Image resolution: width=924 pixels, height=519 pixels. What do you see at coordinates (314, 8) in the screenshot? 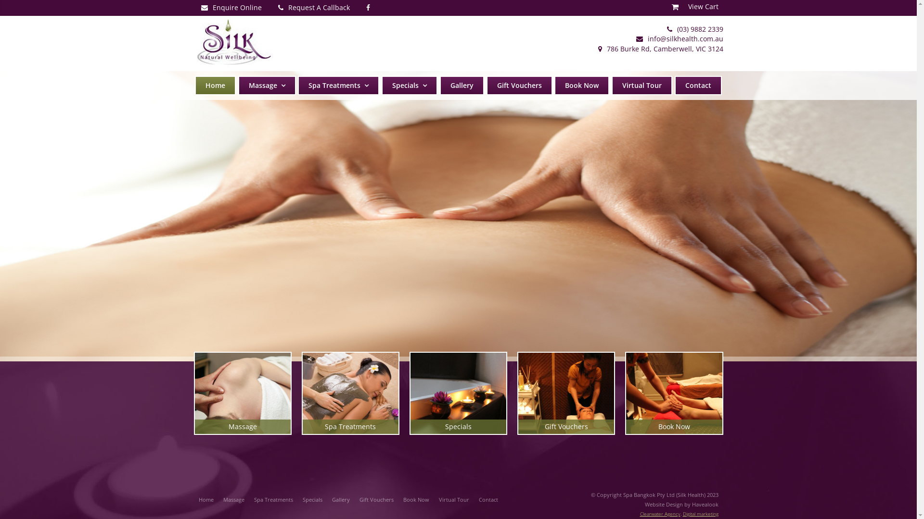
I see `Request A Callback` at bounding box center [314, 8].